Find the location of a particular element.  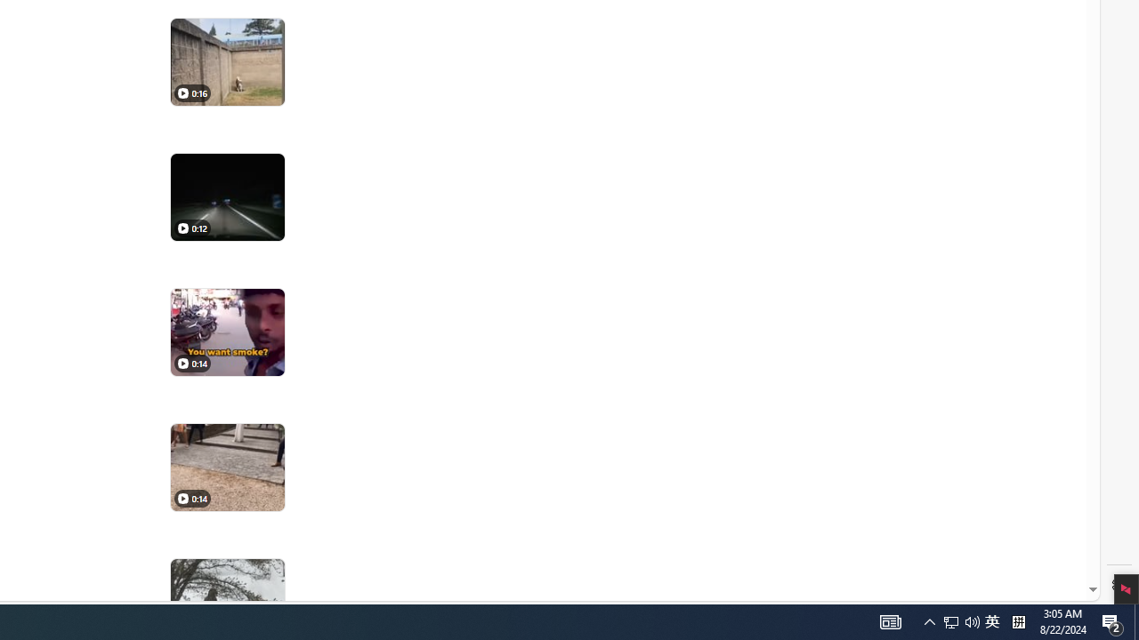

r/MadeMeSmile - When you know you are next is located at coordinates (227, 468).